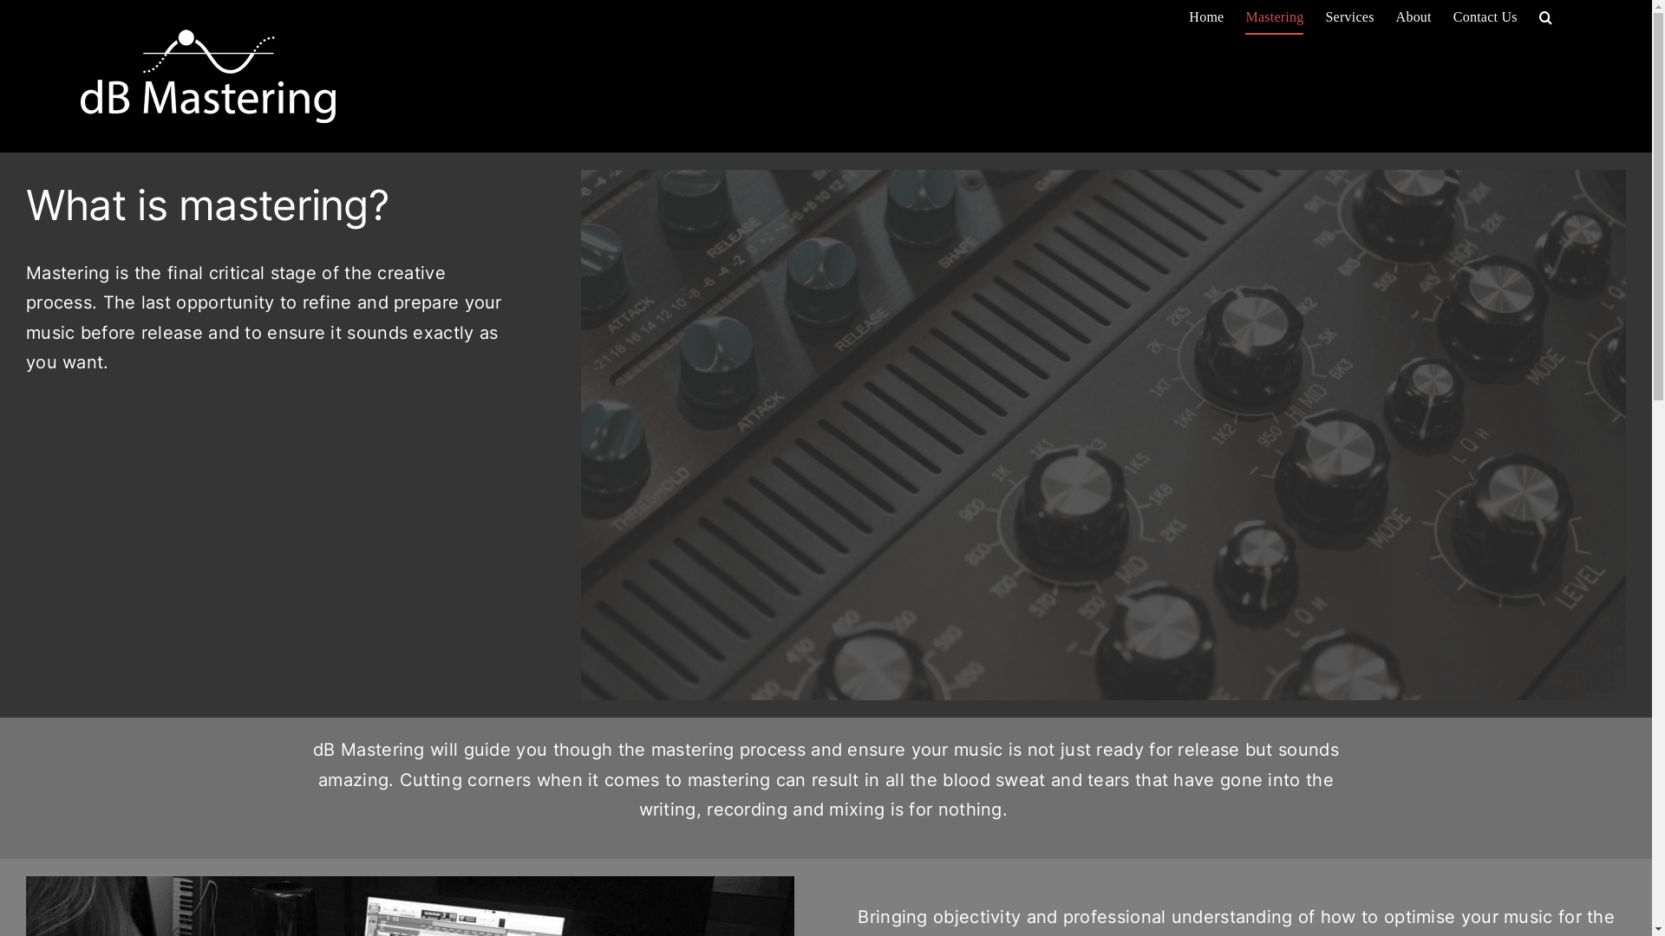 Image resolution: width=1665 pixels, height=936 pixels. I want to click on Contact Us, so click(1485, 17).